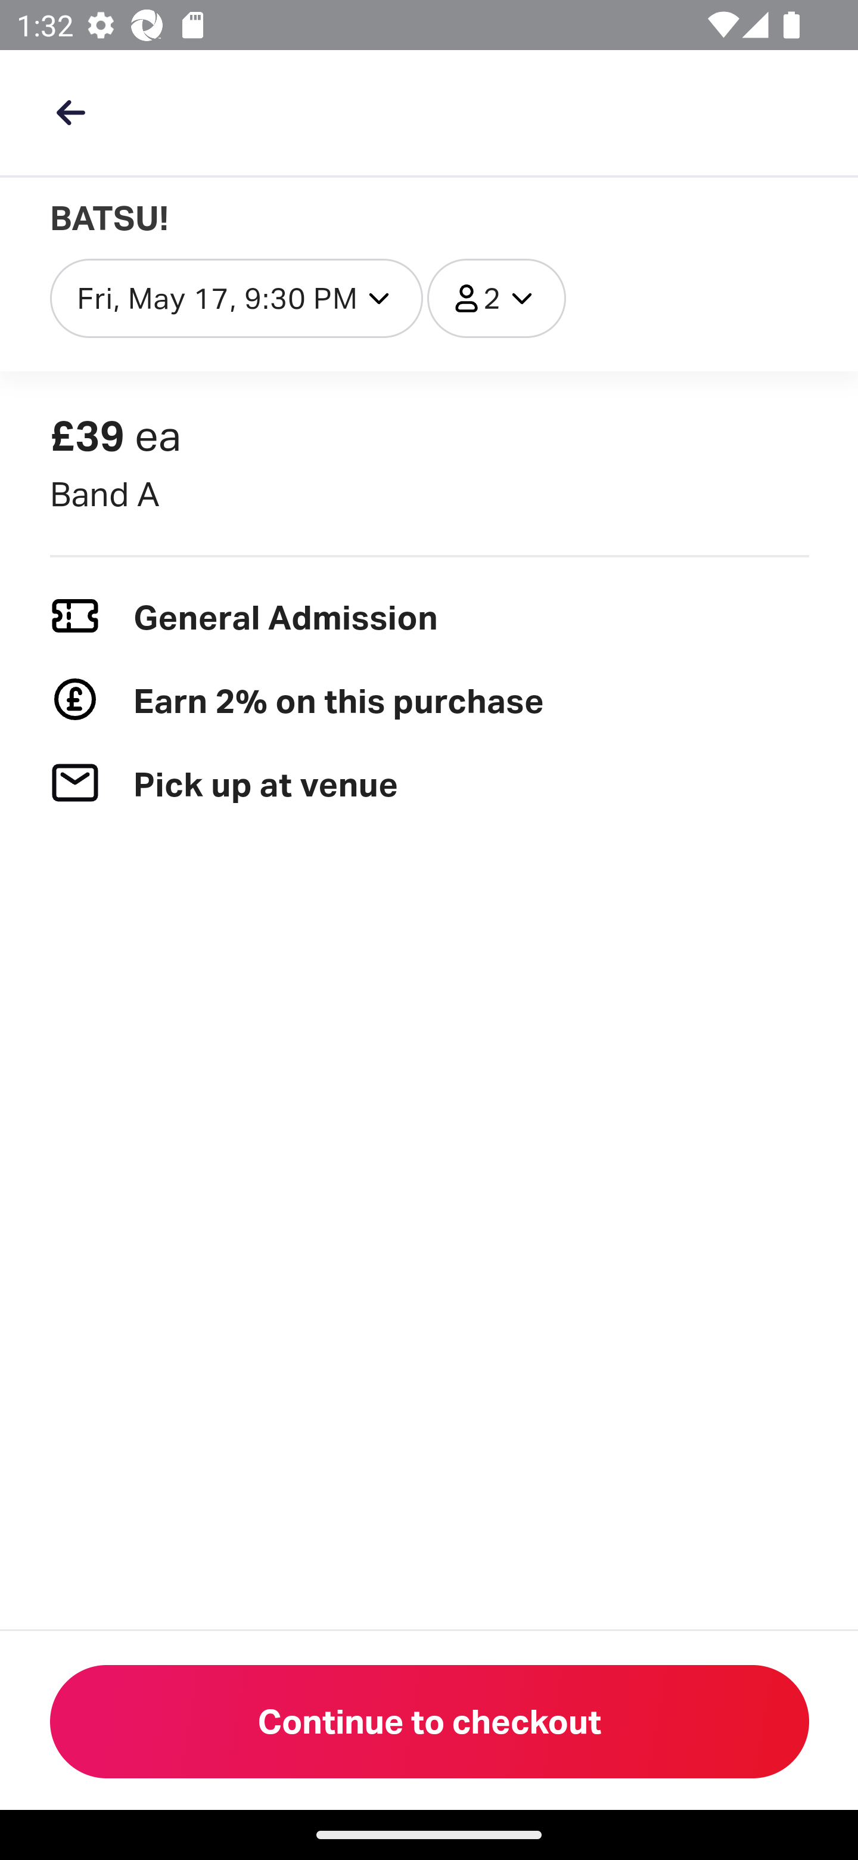 Image resolution: width=858 pixels, height=1860 pixels. Describe the element at coordinates (496, 298) in the screenshot. I see `2` at that location.